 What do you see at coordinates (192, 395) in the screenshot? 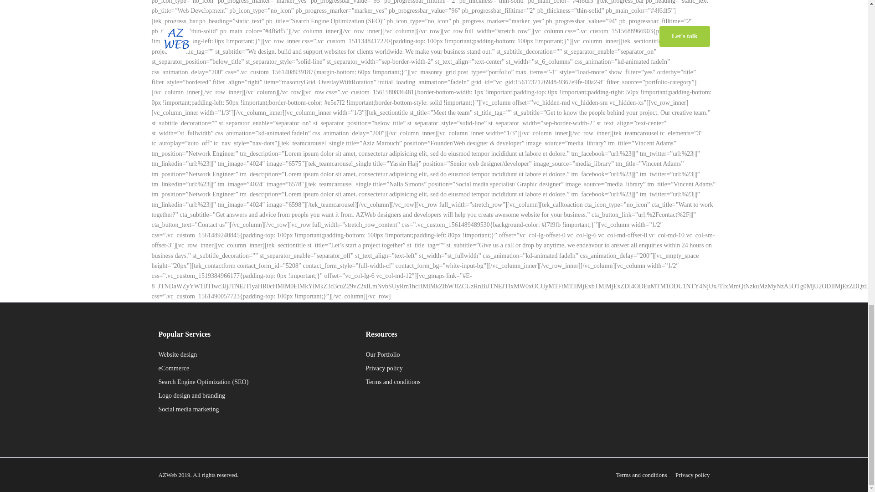
I see `Logo design and branding` at bounding box center [192, 395].